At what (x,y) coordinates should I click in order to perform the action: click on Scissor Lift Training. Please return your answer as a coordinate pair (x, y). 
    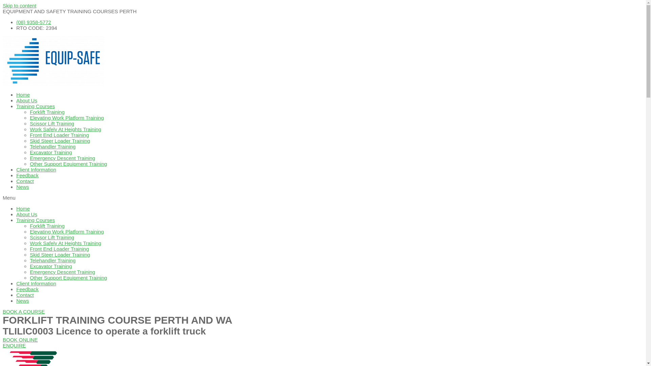
    Looking at the image, I should click on (52, 123).